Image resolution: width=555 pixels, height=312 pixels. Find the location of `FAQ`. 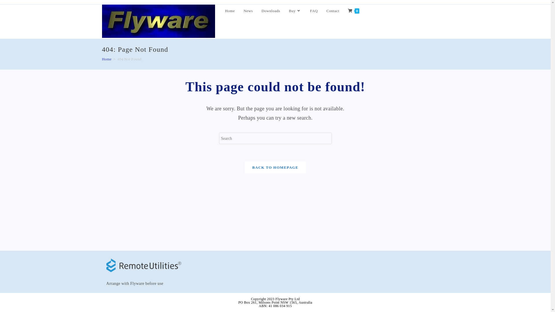

FAQ is located at coordinates (314, 11).